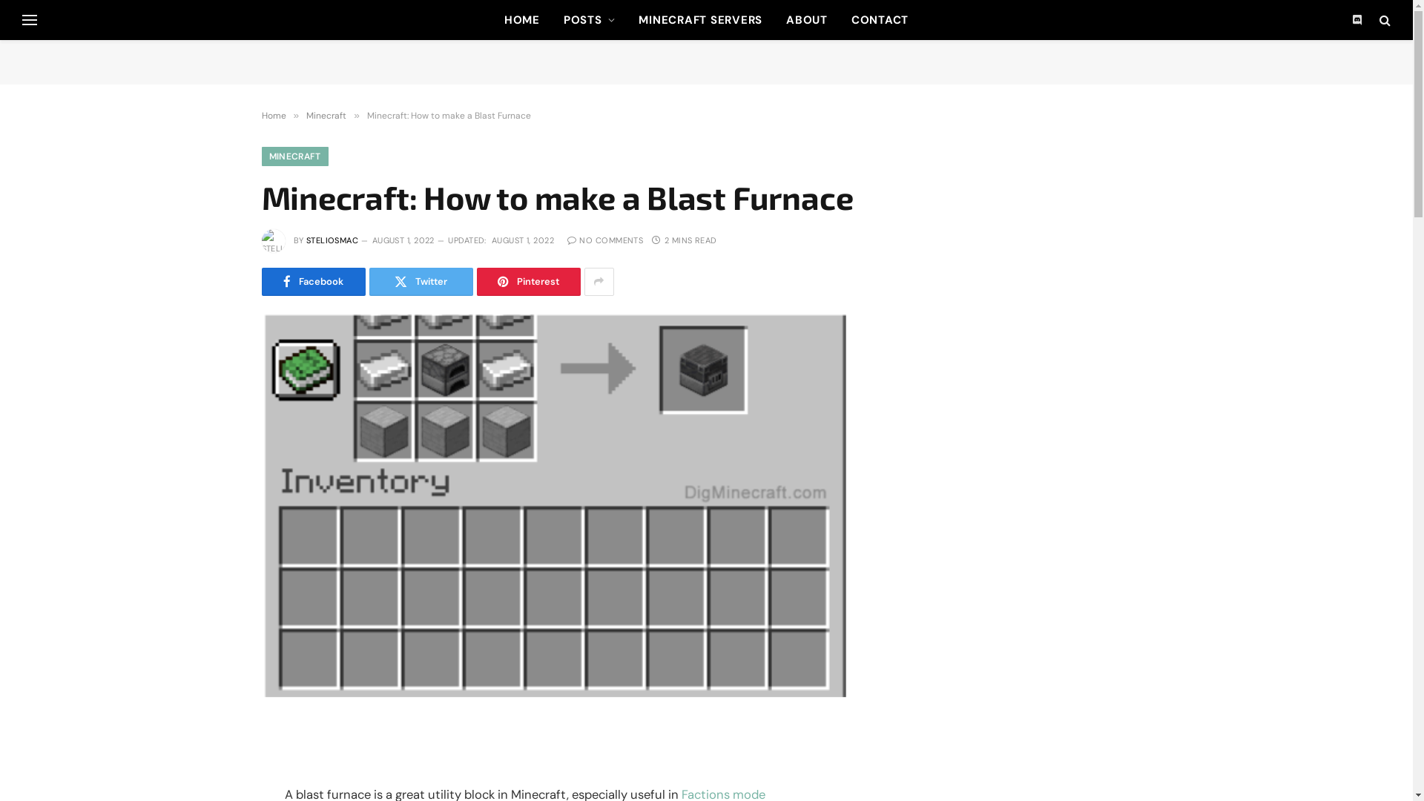 The width and height of the screenshot is (1424, 801). What do you see at coordinates (590, 20) in the screenshot?
I see `POSTS` at bounding box center [590, 20].